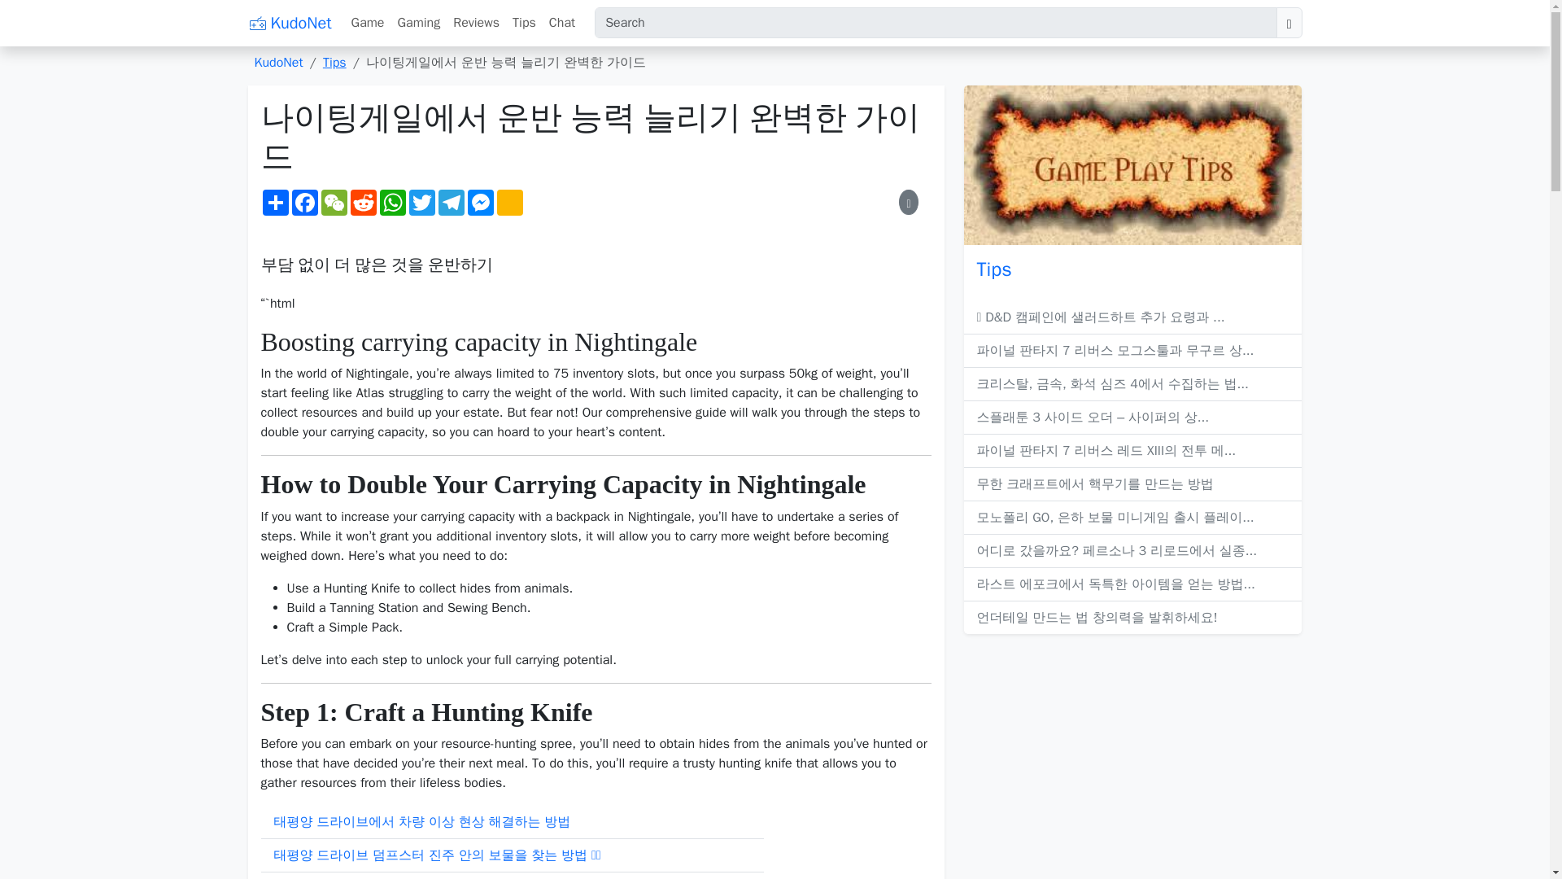 This screenshot has height=879, width=1562. What do you see at coordinates (289, 23) in the screenshot?
I see `KudoNet` at bounding box center [289, 23].